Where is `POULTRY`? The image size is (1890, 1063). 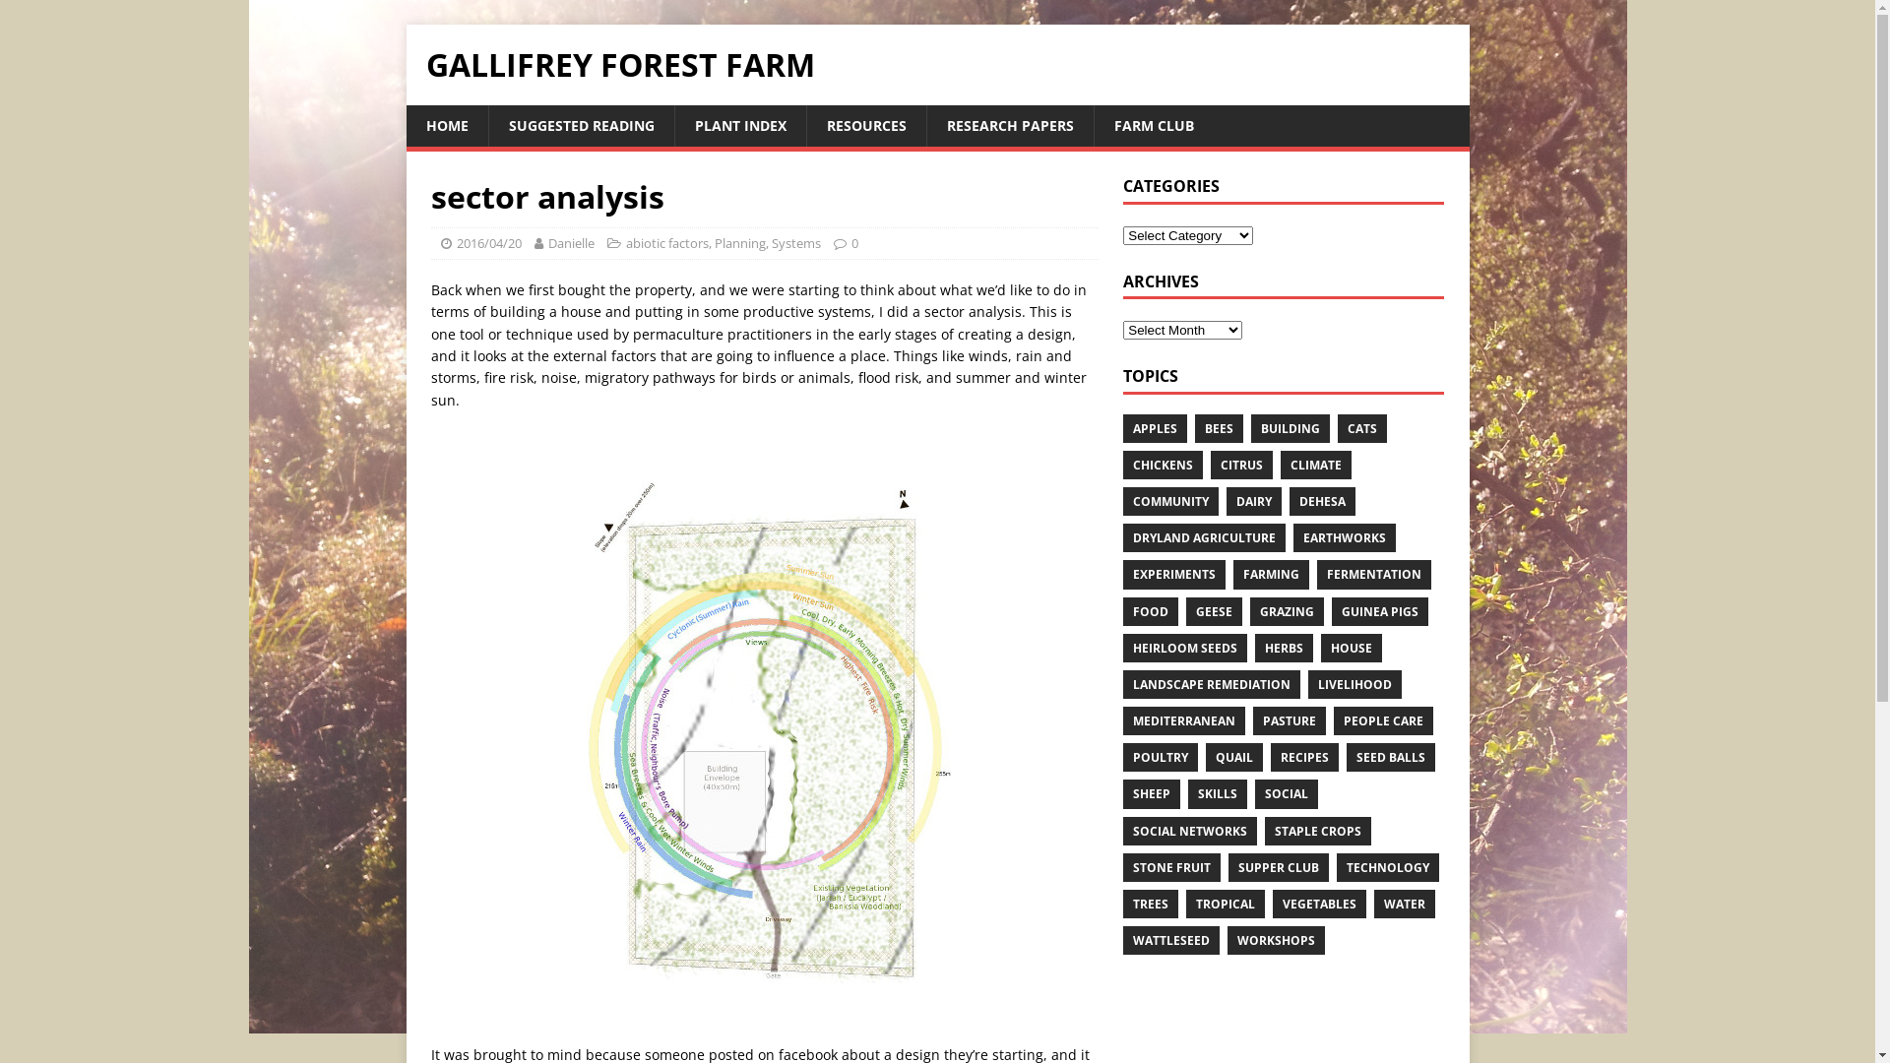 POULTRY is located at coordinates (1161, 758).